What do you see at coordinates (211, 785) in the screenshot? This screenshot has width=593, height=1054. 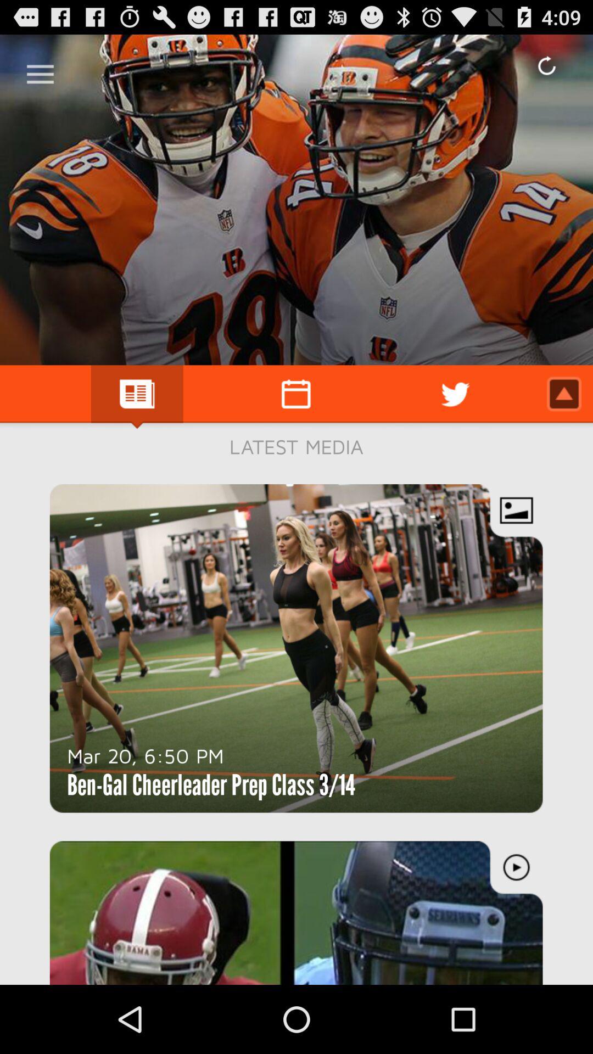 I see `swipe to the ben gal cheerleader icon` at bounding box center [211, 785].